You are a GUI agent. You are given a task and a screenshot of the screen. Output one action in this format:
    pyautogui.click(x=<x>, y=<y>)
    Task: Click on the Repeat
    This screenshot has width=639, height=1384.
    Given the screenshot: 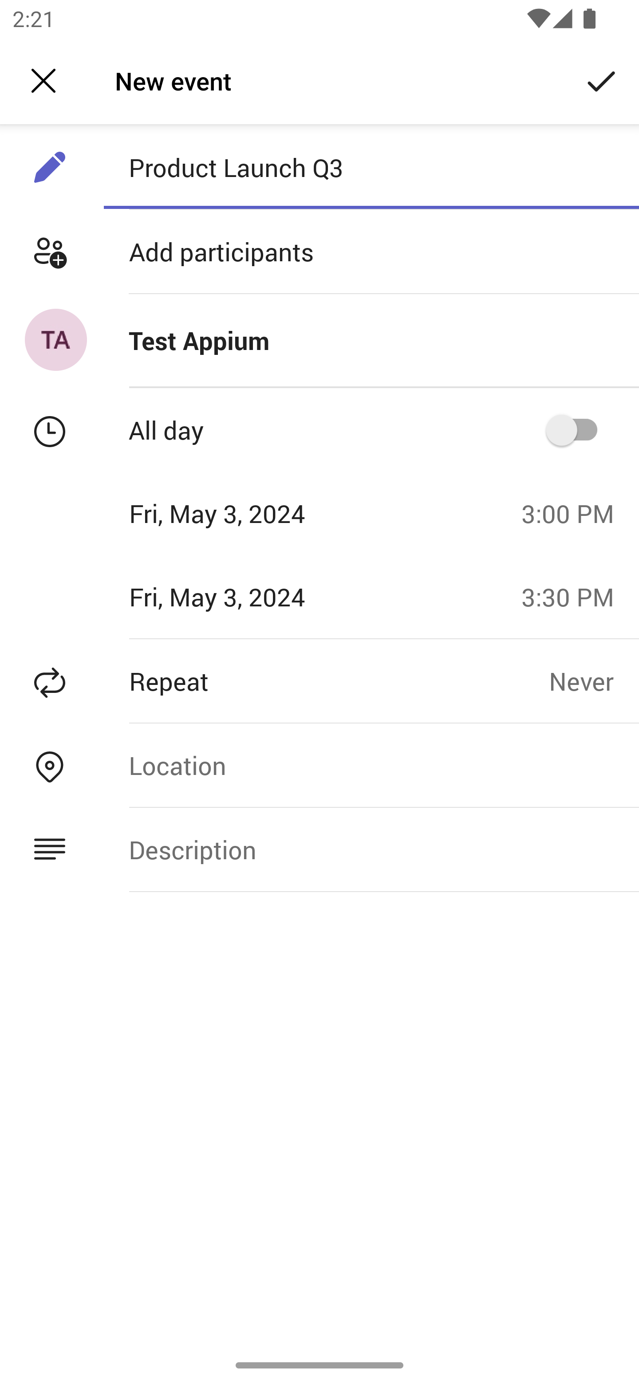 What is the action you would take?
    pyautogui.click(x=274, y=680)
    